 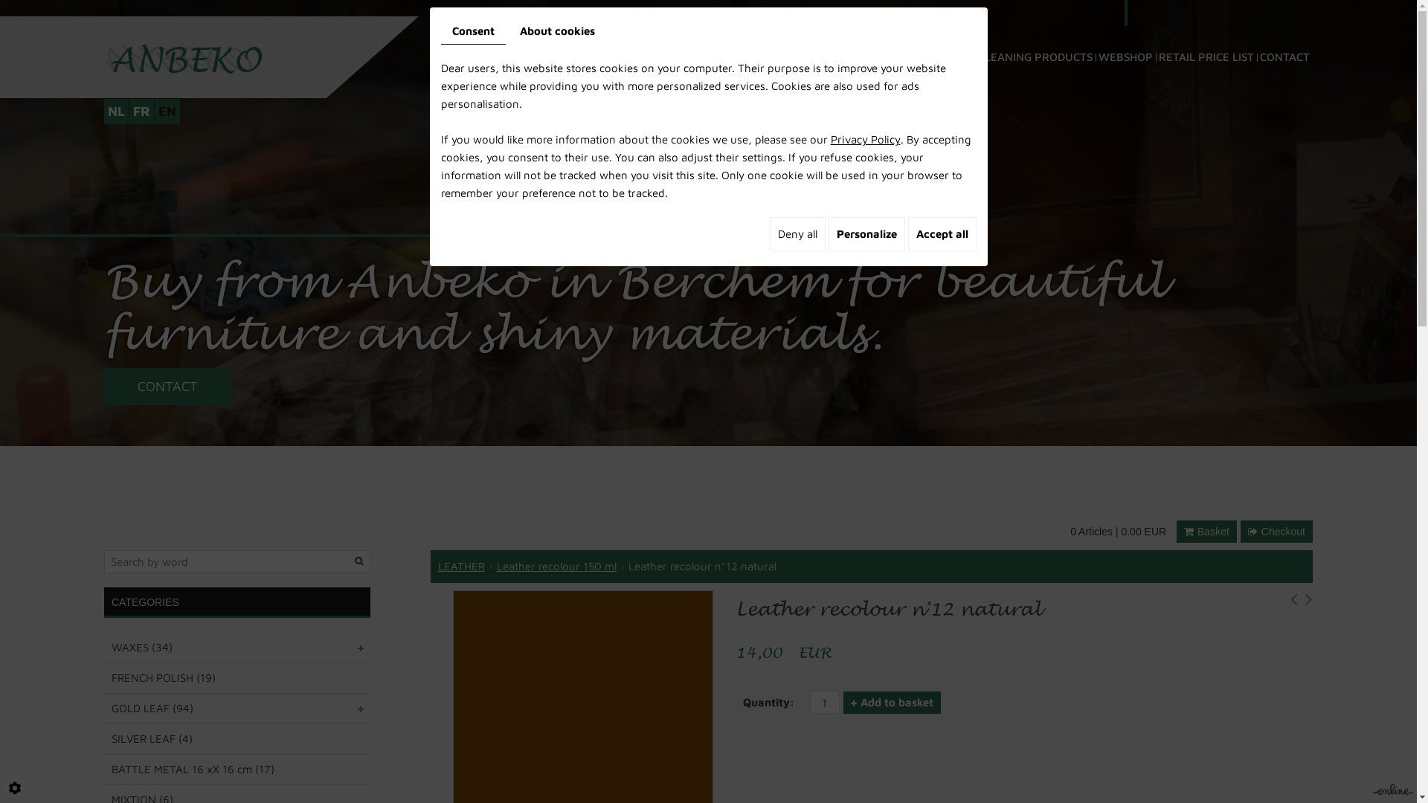 I want to click on Add to basket, so click(x=892, y=703).